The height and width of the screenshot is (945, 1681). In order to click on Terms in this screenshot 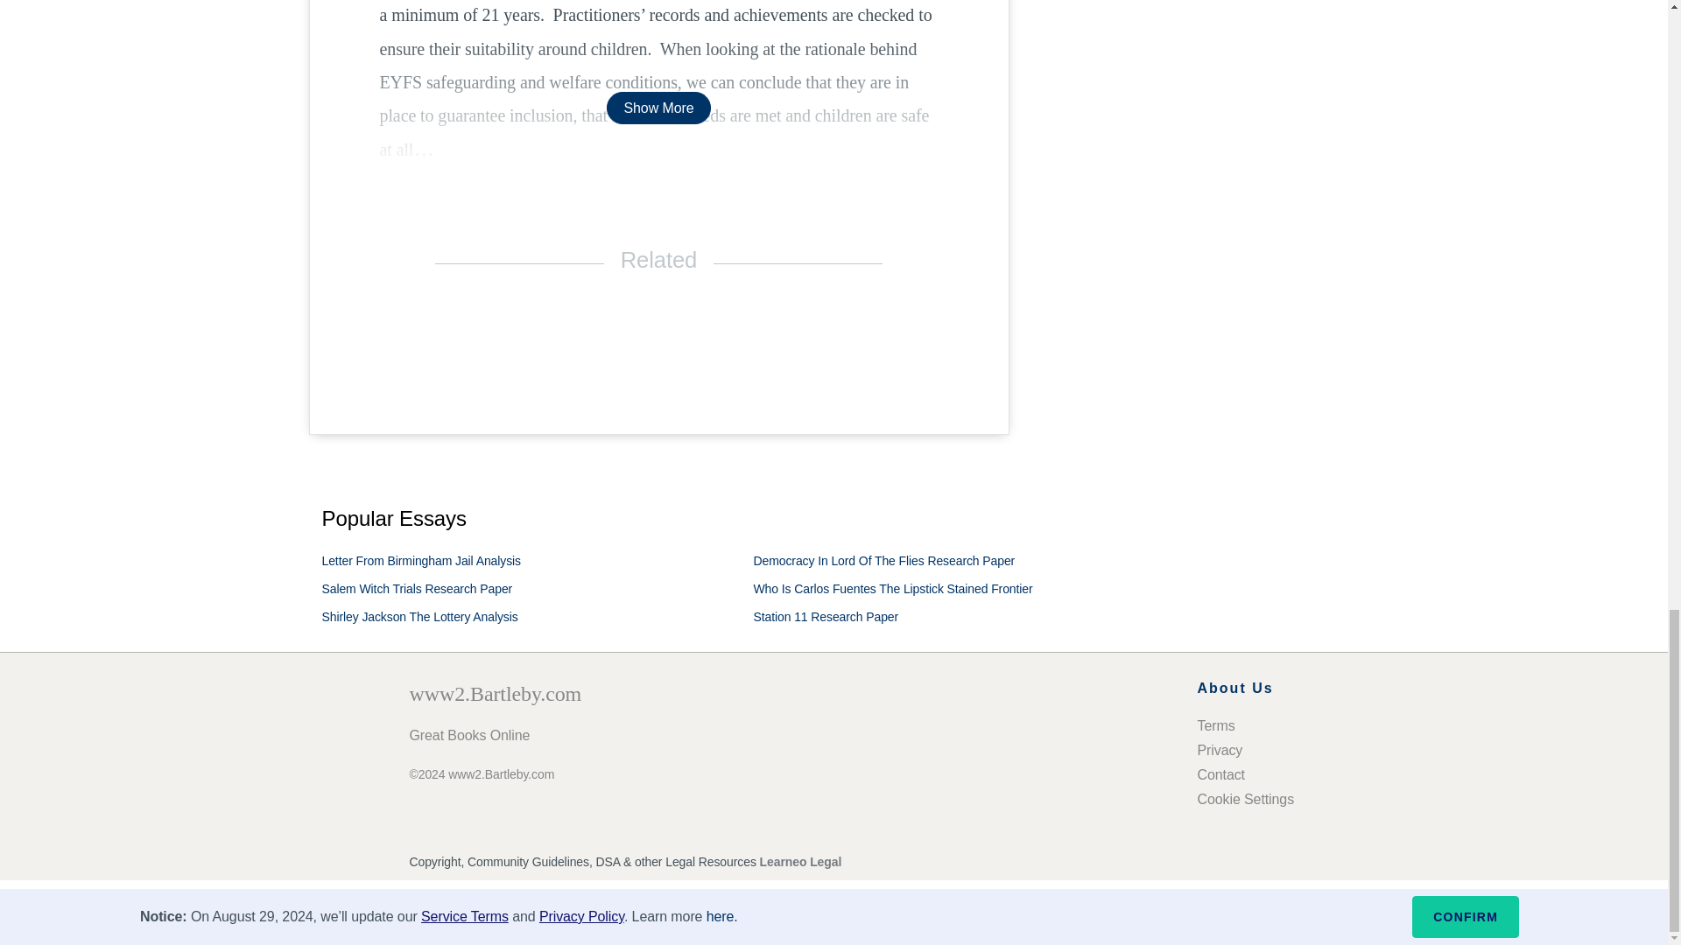, I will do `click(1216, 725)`.